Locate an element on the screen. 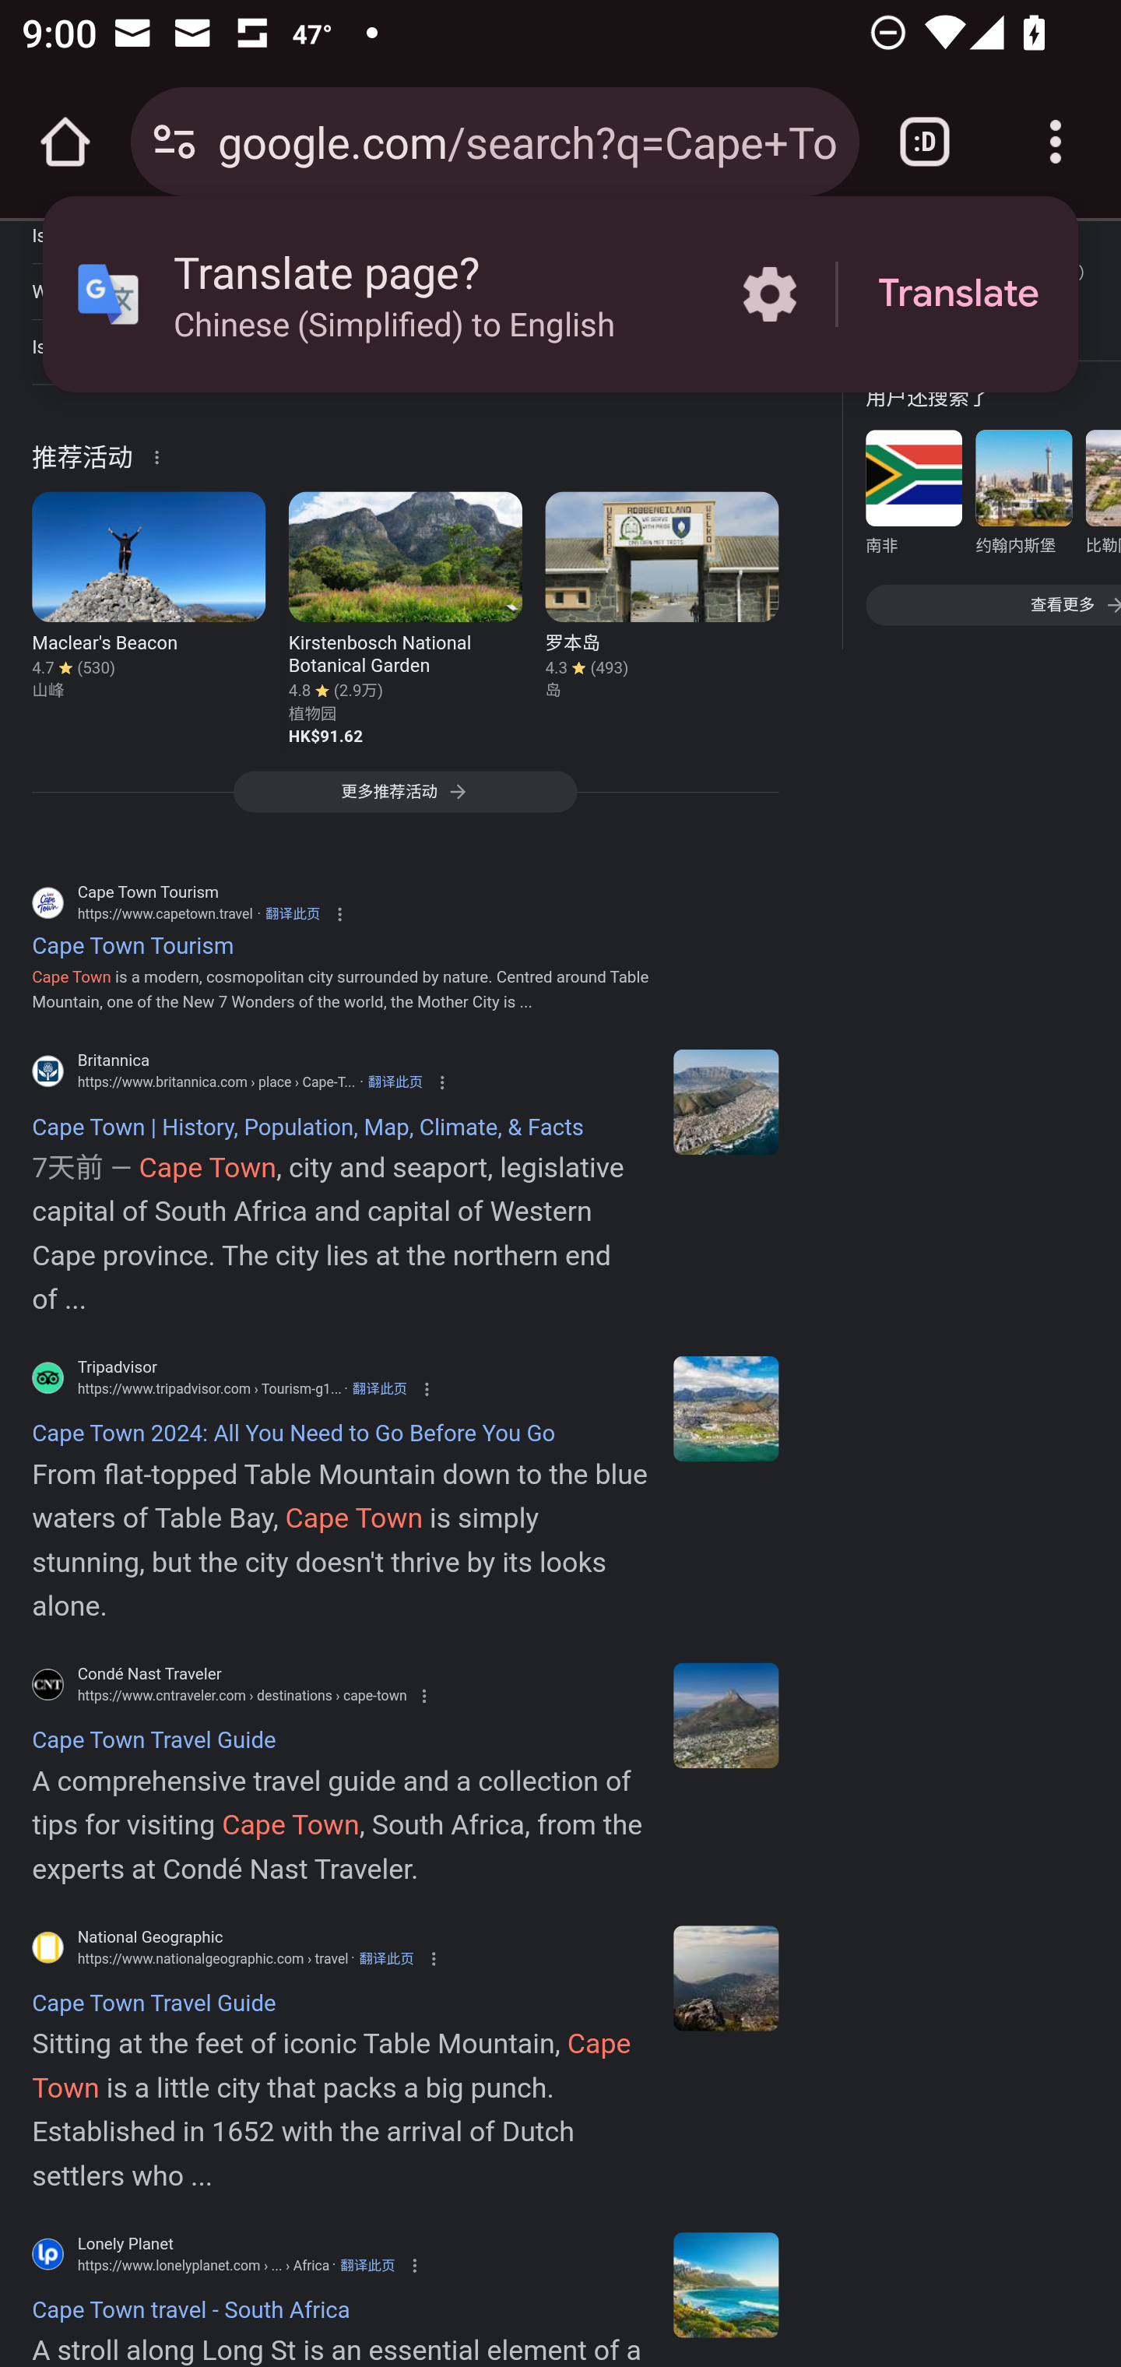 The width and height of the screenshot is (1121, 2367). Open the home page is located at coordinates (65, 142).